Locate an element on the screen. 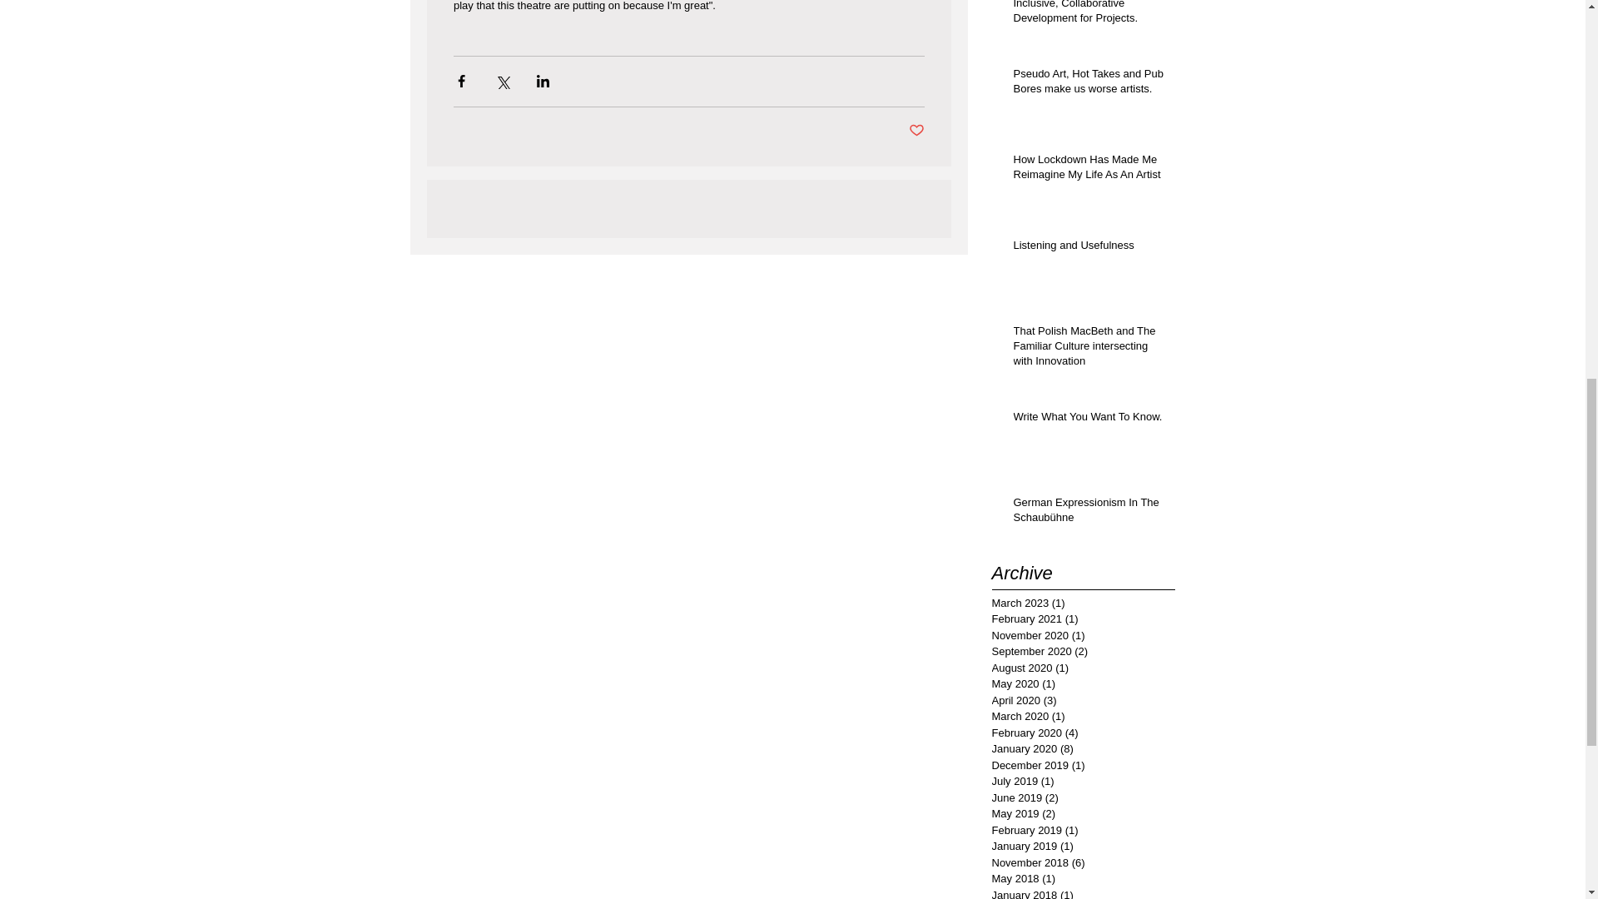 The height and width of the screenshot is (899, 1598). Post not marked as liked is located at coordinates (917, 131).